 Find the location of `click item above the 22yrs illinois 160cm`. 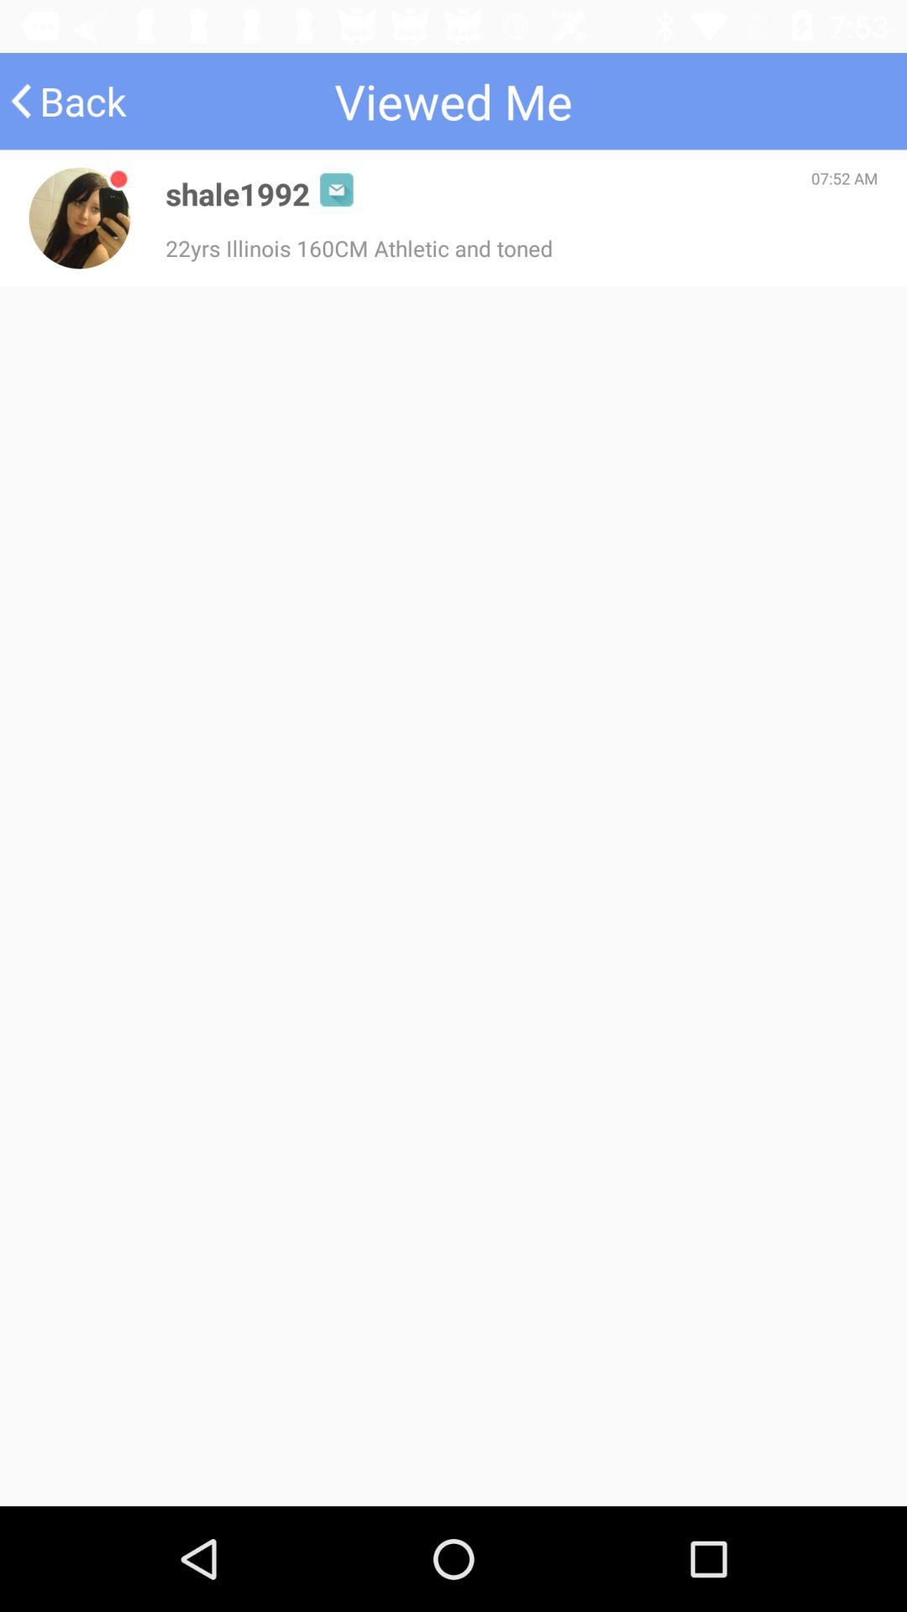

click item above the 22yrs illinois 160cm is located at coordinates (238, 193).